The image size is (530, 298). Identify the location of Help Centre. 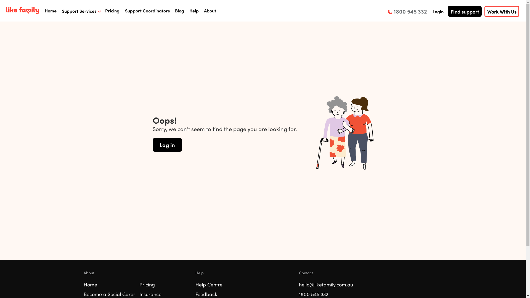
(209, 284).